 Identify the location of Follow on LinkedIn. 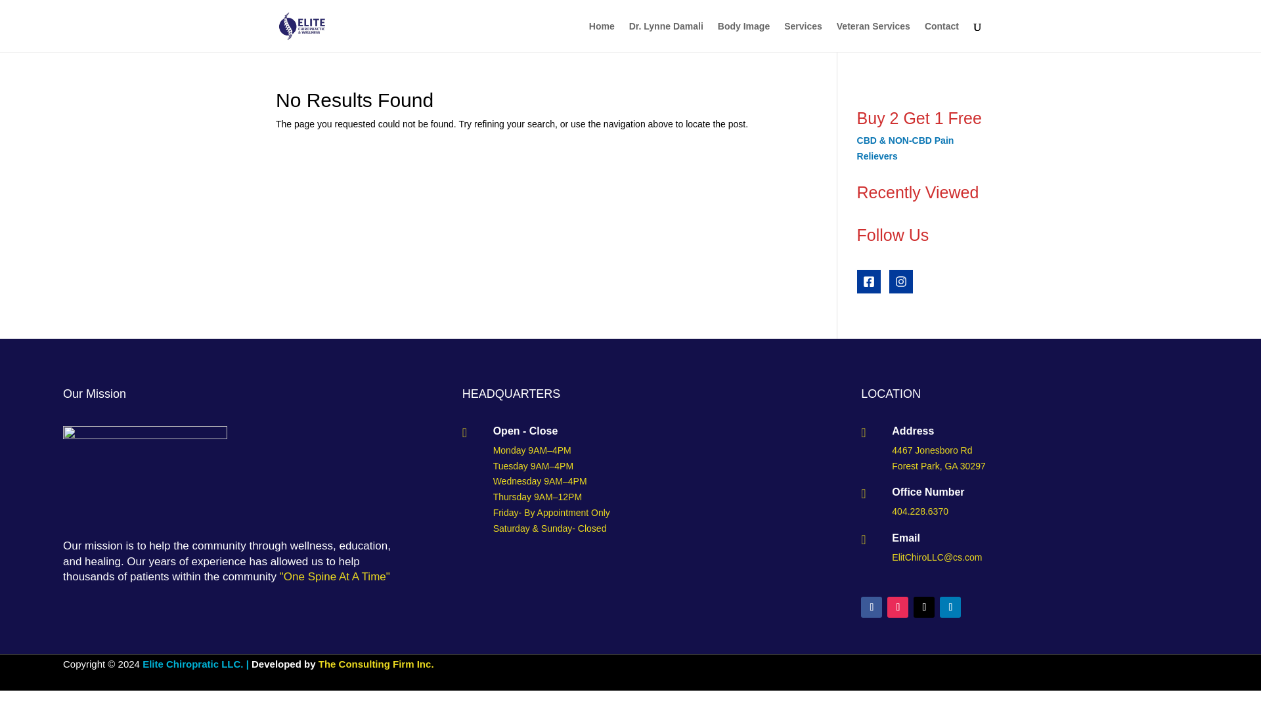
(950, 607).